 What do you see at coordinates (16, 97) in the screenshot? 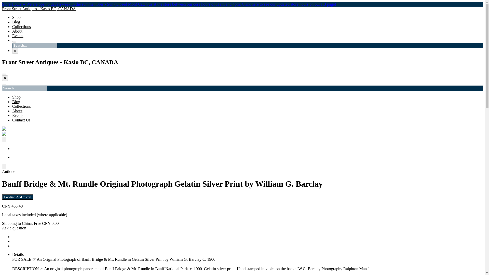
I see `Shop` at bounding box center [16, 97].